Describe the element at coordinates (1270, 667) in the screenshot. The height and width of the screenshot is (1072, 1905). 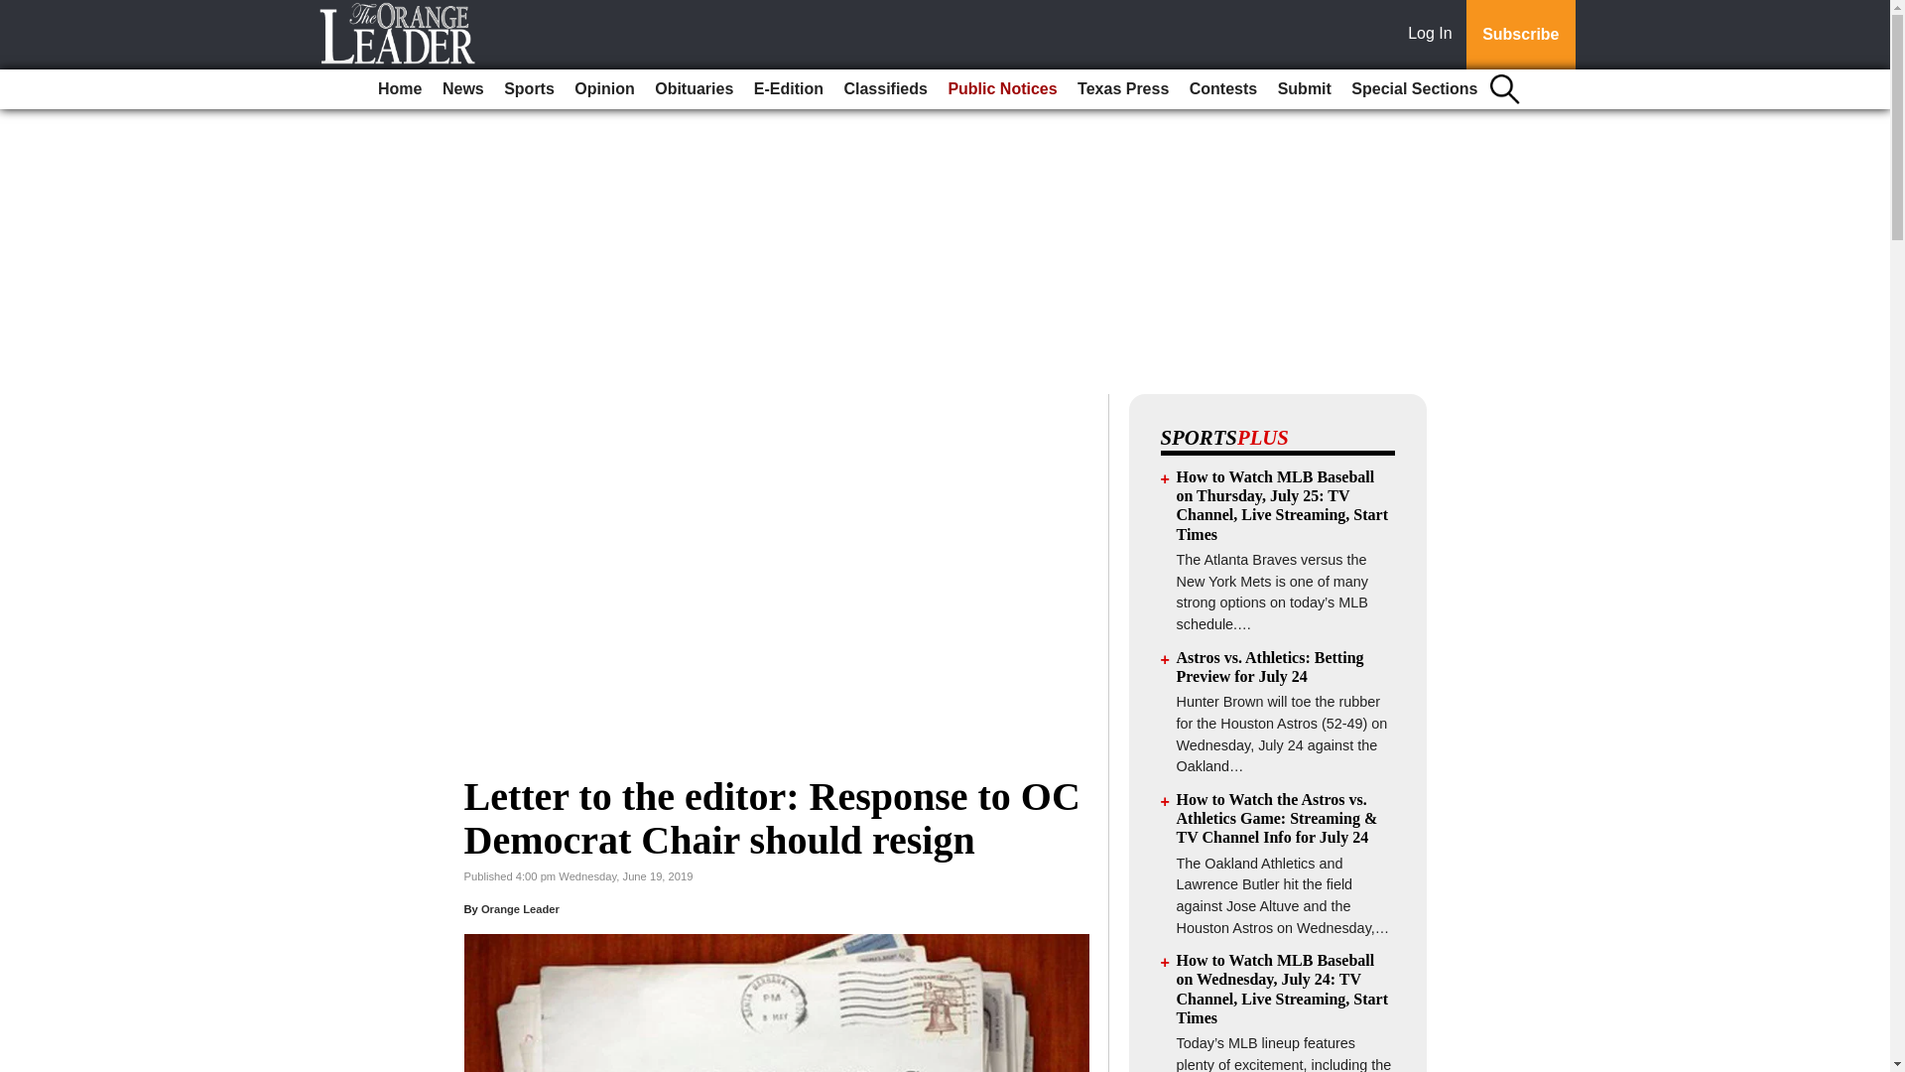
I see `Astros vs. Athletics: Betting Preview for July 24` at that location.